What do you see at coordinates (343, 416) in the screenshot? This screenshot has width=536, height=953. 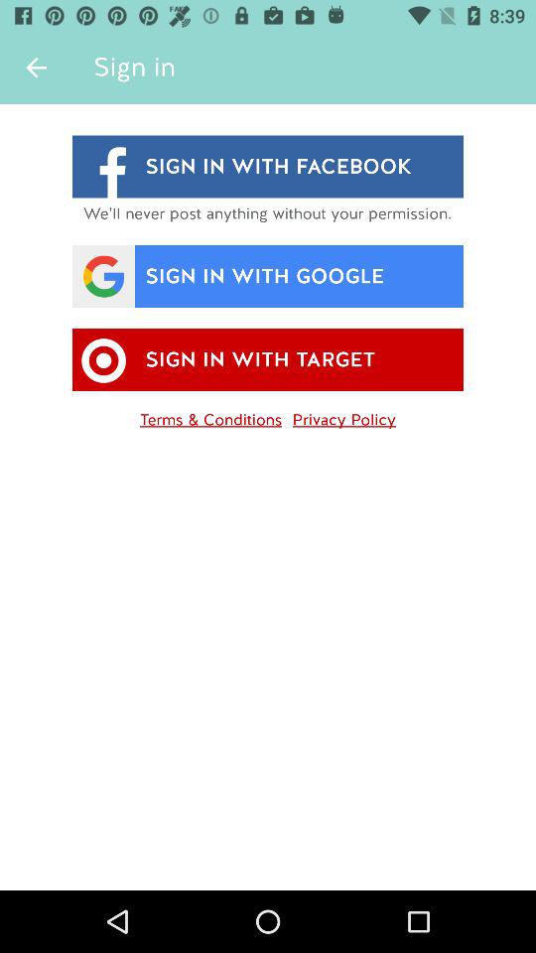 I see `flip to the privacy policy icon` at bounding box center [343, 416].